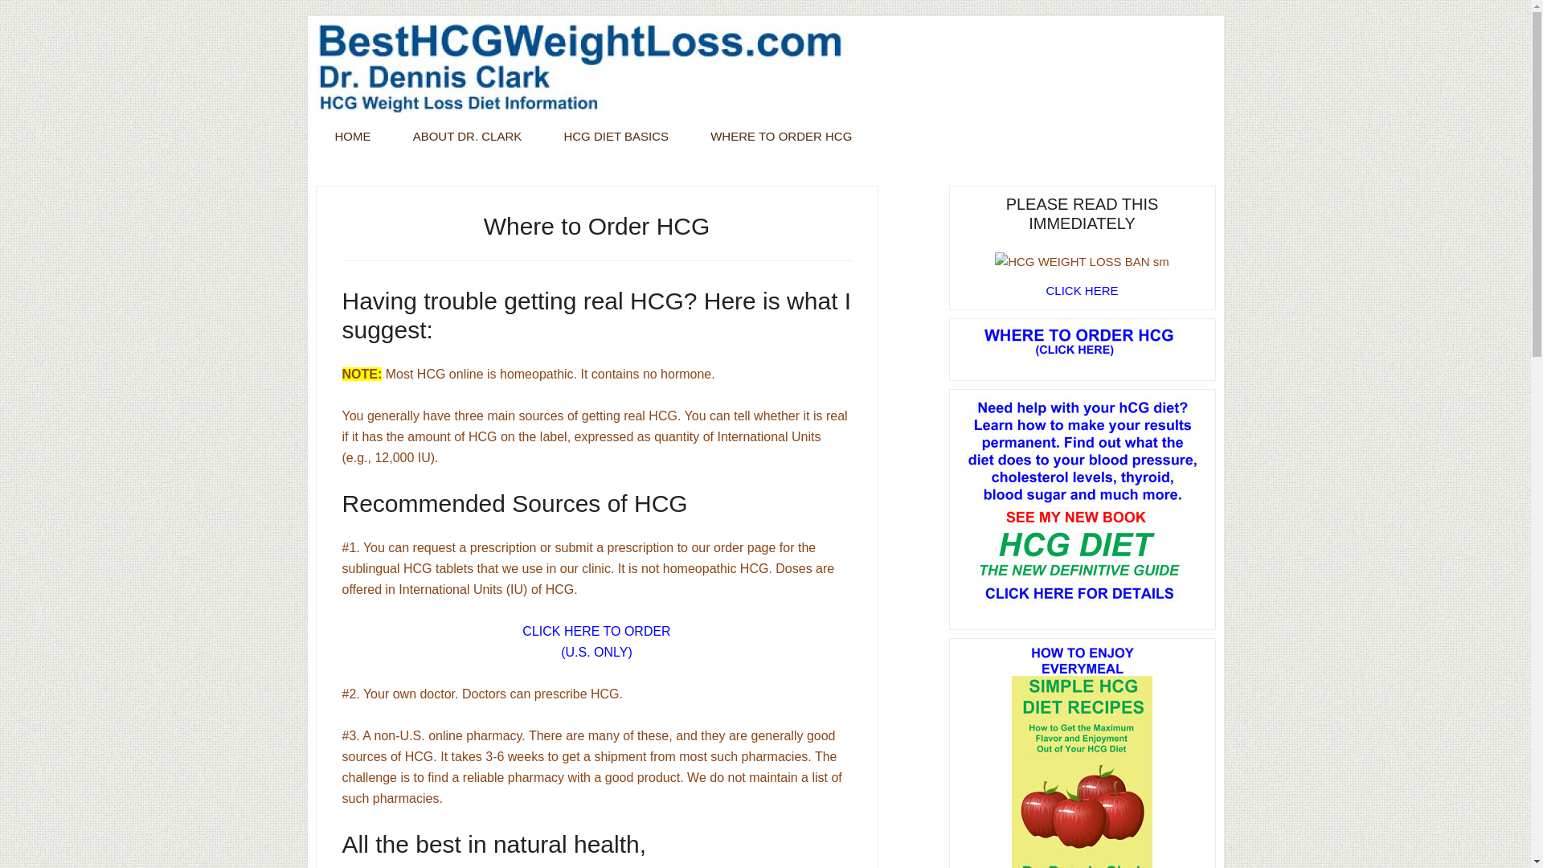  What do you see at coordinates (616, 136) in the screenshot?
I see `HCG DIET BASICS` at bounding box center [616, 136].